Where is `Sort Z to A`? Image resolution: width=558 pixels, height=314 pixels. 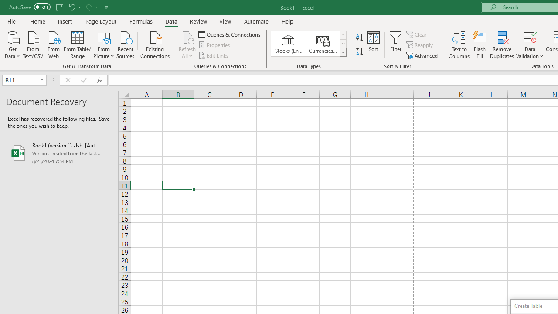 Sort Z to A is located at coordinates (359, 52).